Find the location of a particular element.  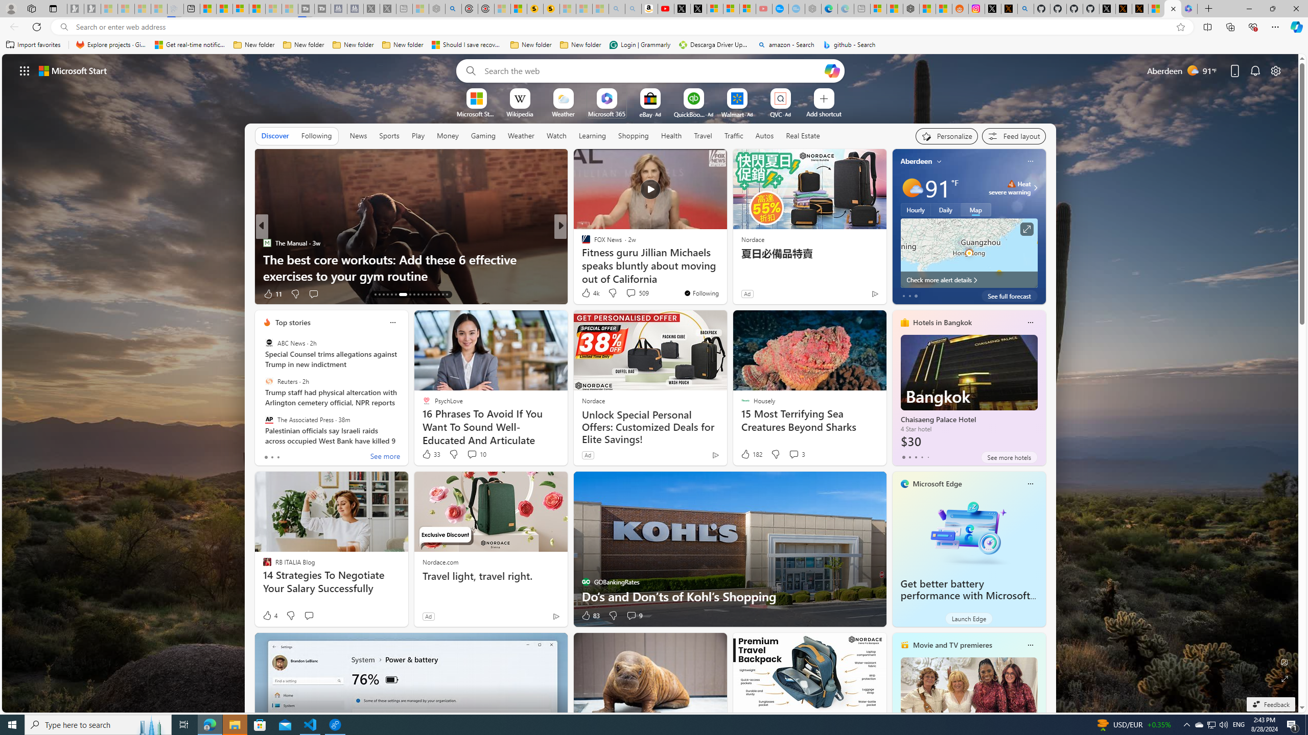

Nordace - Duffels is located at coordinates (910, 9).